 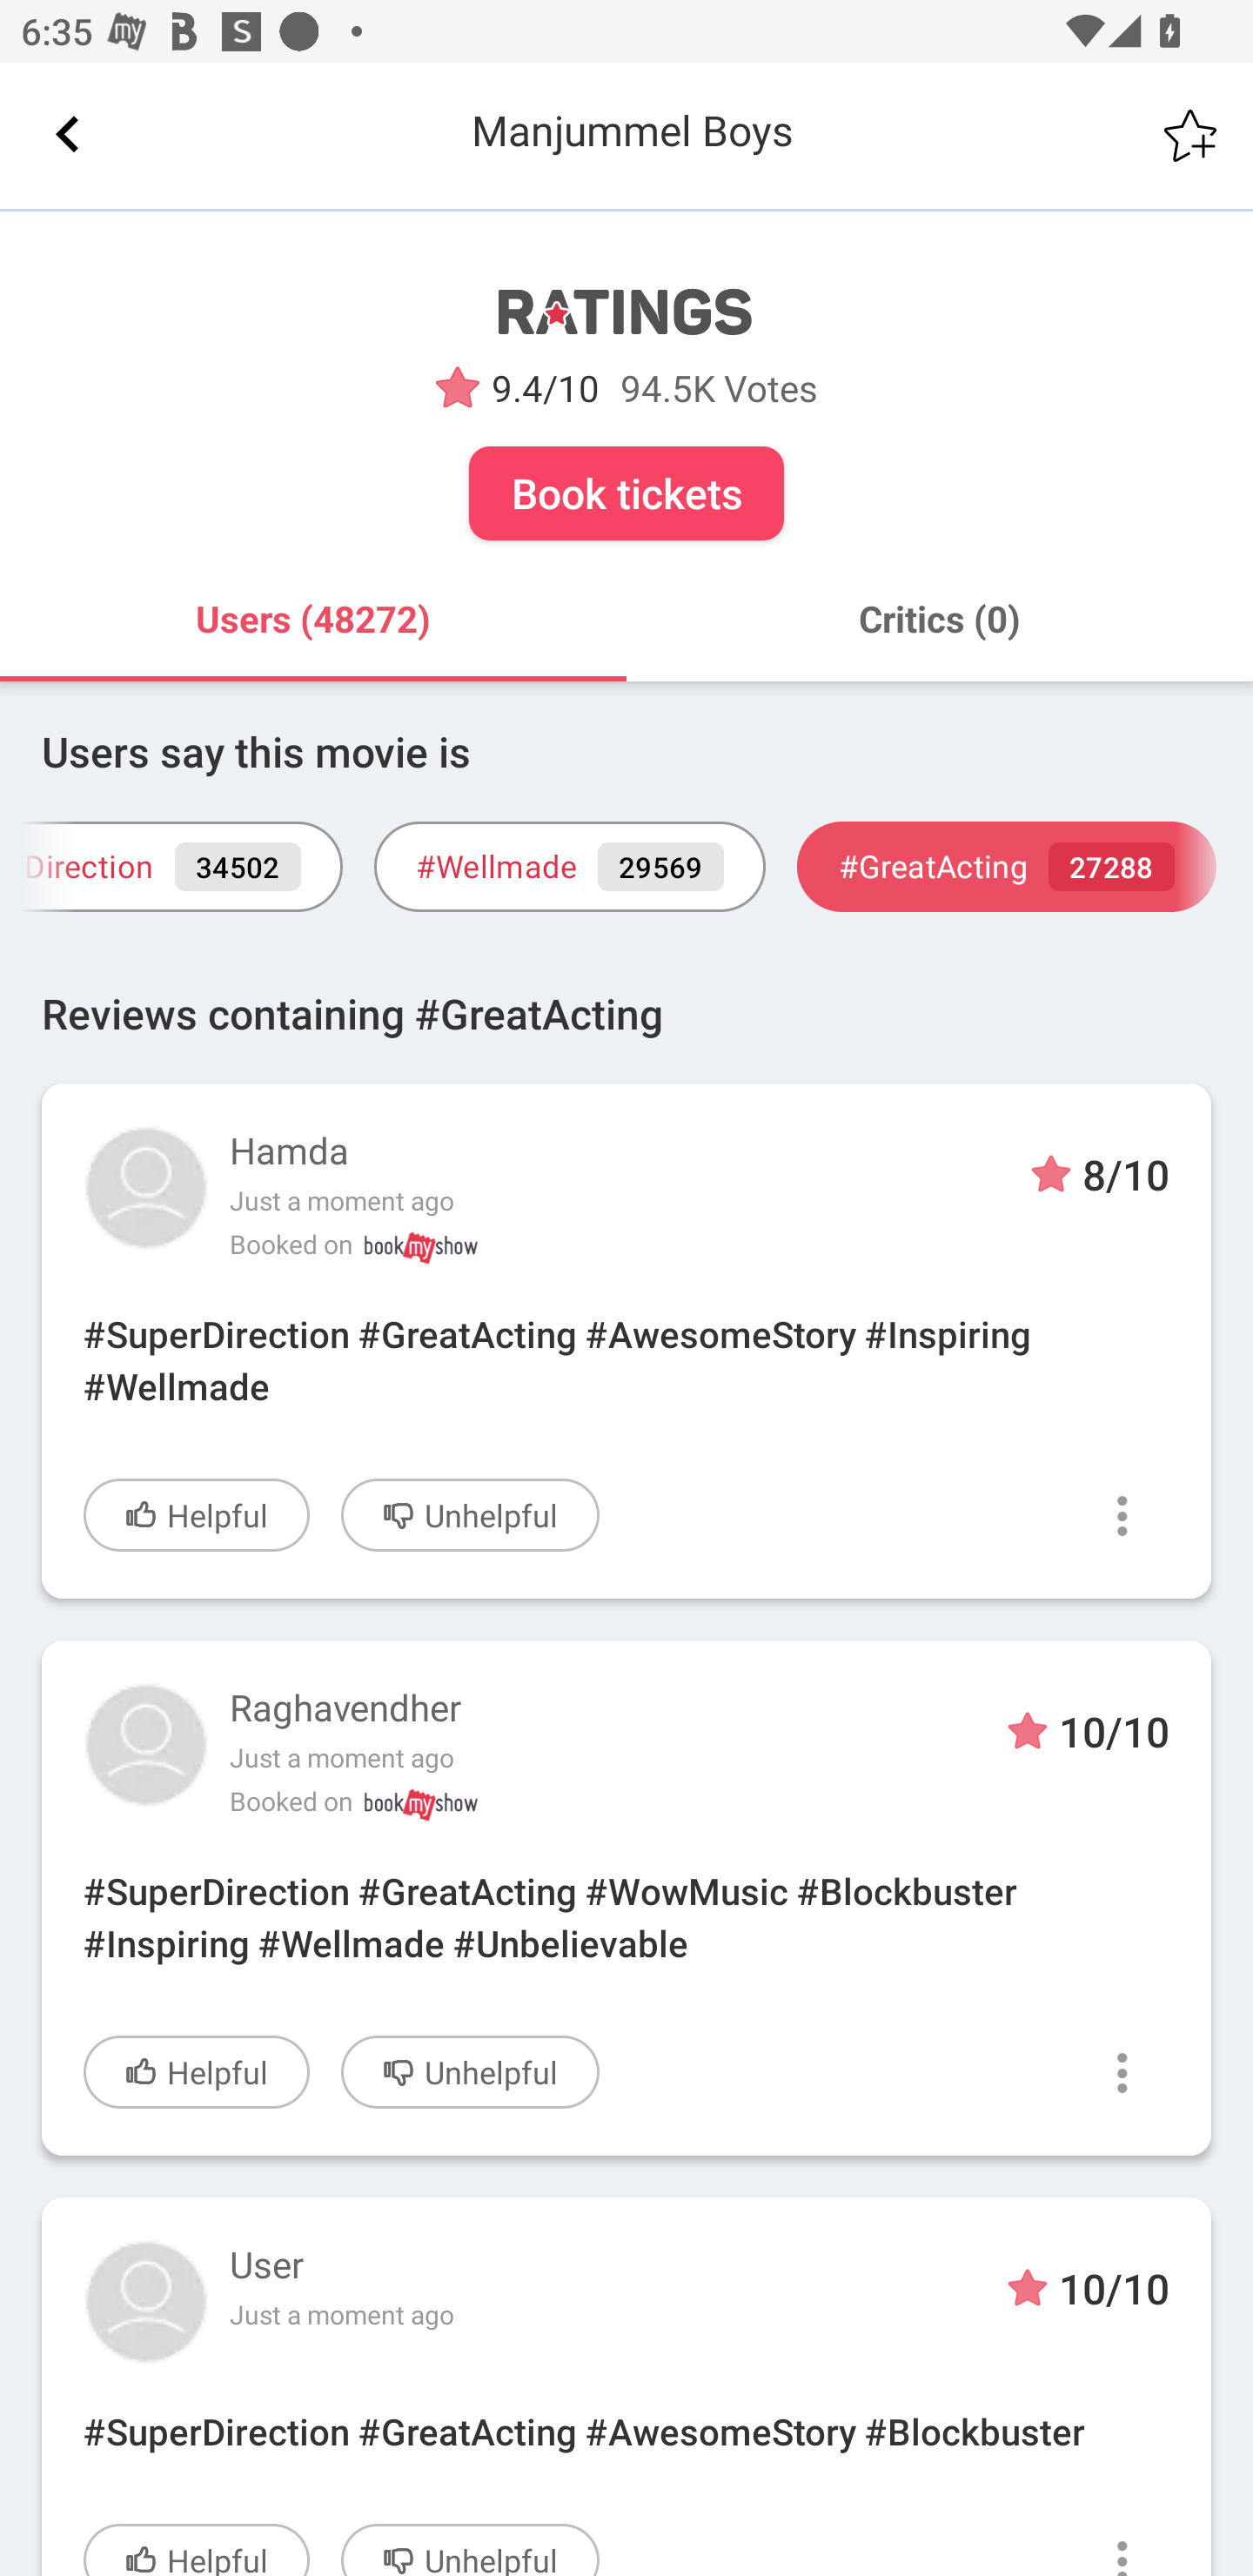 I want to click on Helpful, so click(x=197, y=2550).